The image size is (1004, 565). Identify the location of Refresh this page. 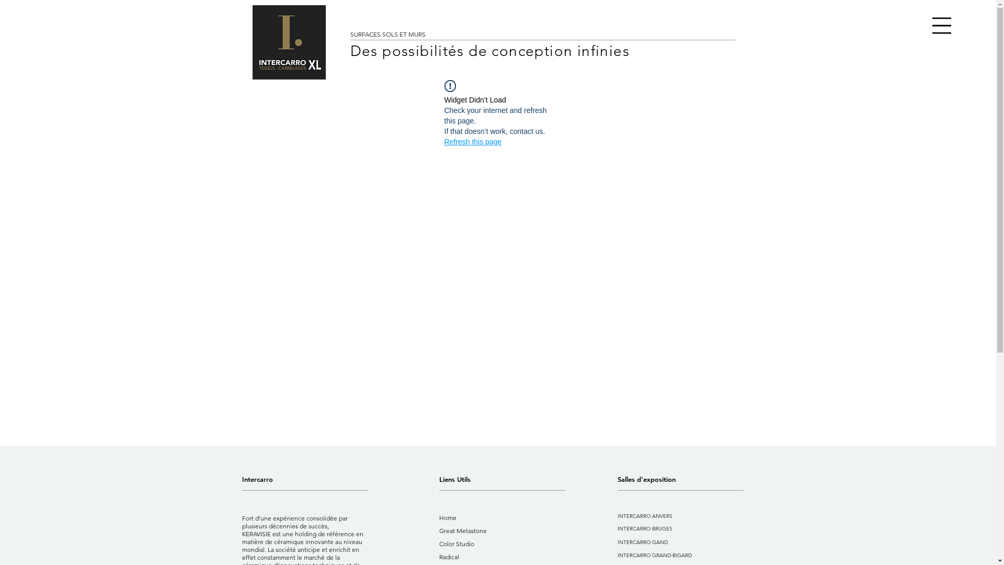
(473, 142).